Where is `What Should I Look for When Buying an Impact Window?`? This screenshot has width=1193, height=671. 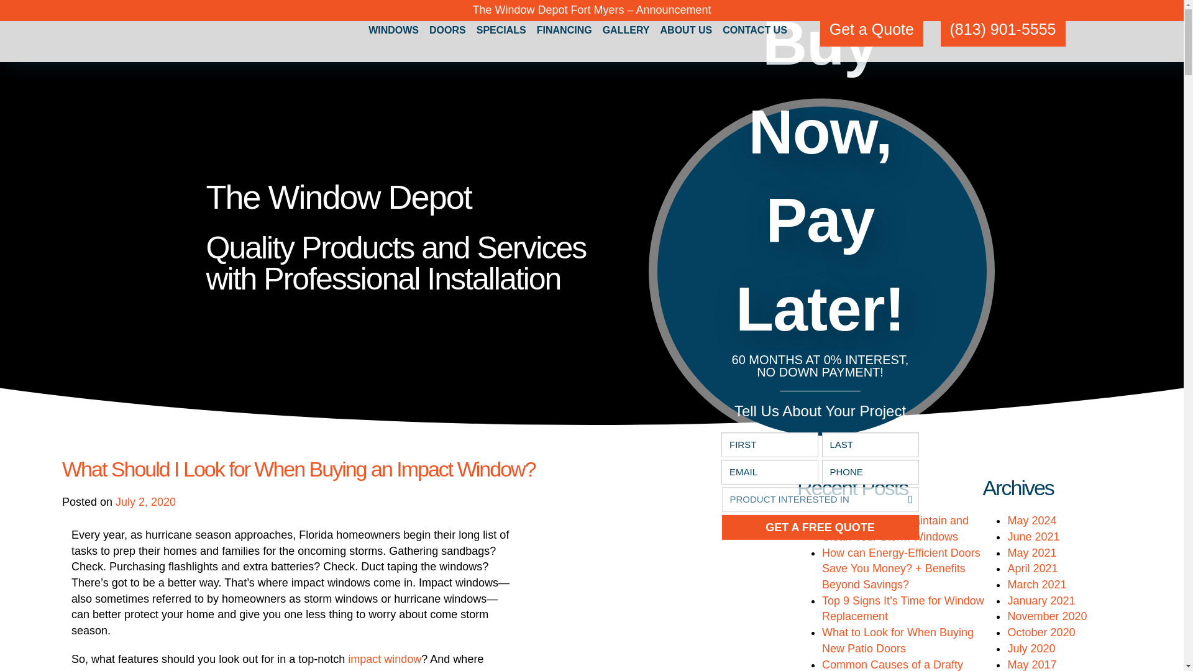 What Should I Look for When Buying an Impact Window? is located at coordinates (298, 468).